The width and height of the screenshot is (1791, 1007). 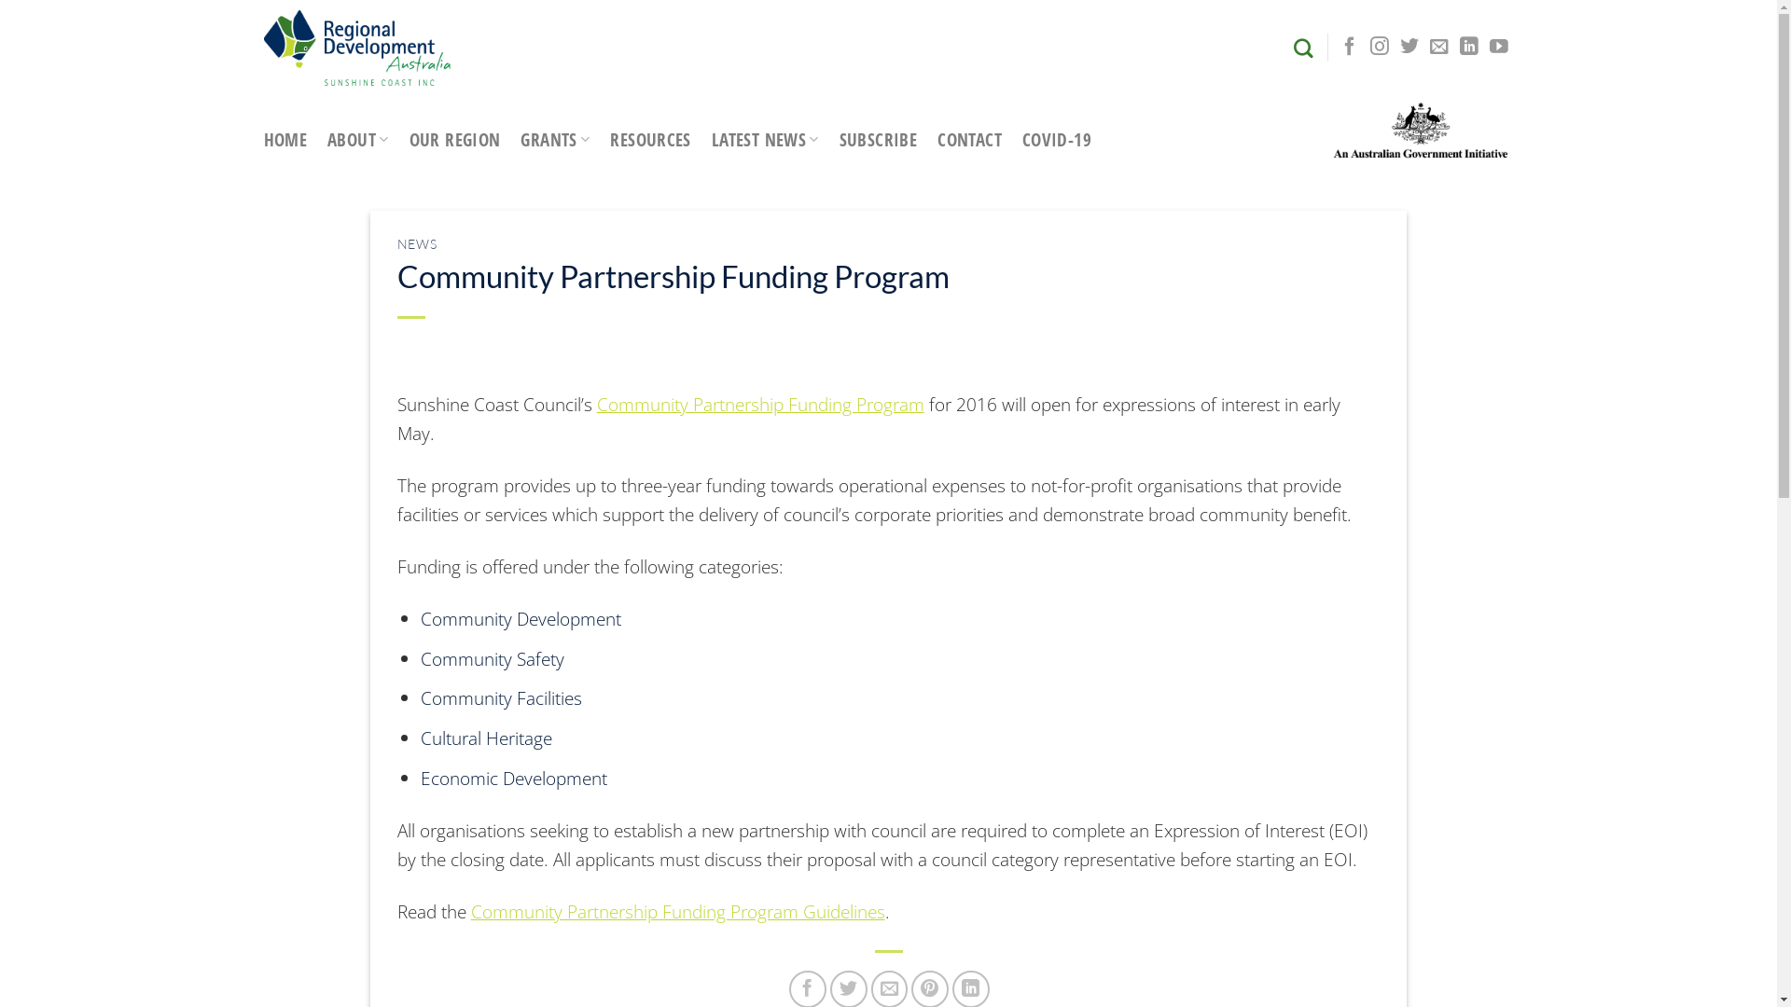 What do you see at coordinates (502, 697) in the screenshot?
I see `Community Facilities` at bounding box center [502, 697].